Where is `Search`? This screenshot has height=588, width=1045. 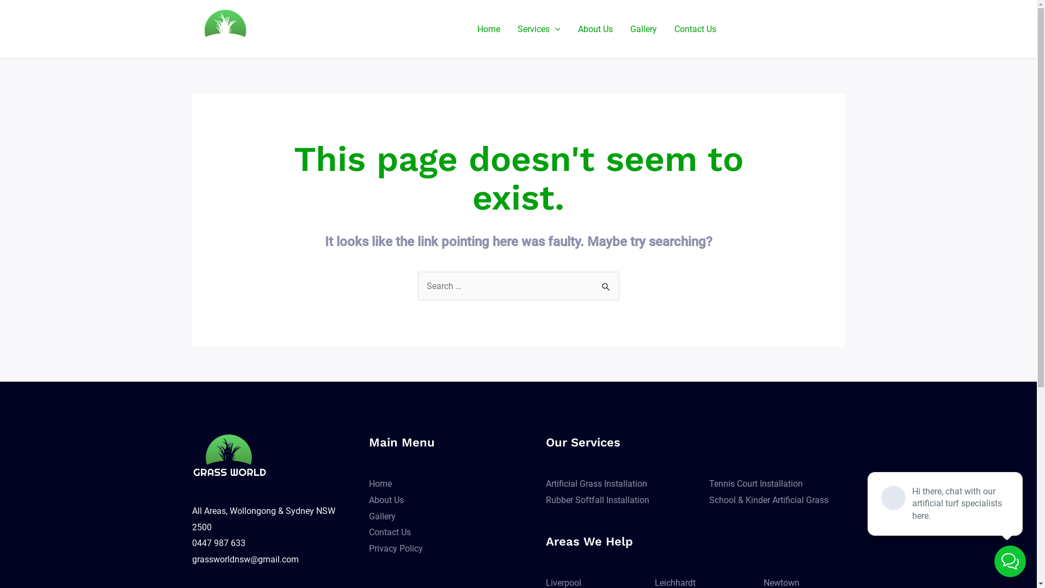 Search is located at coordinates (606, 283).